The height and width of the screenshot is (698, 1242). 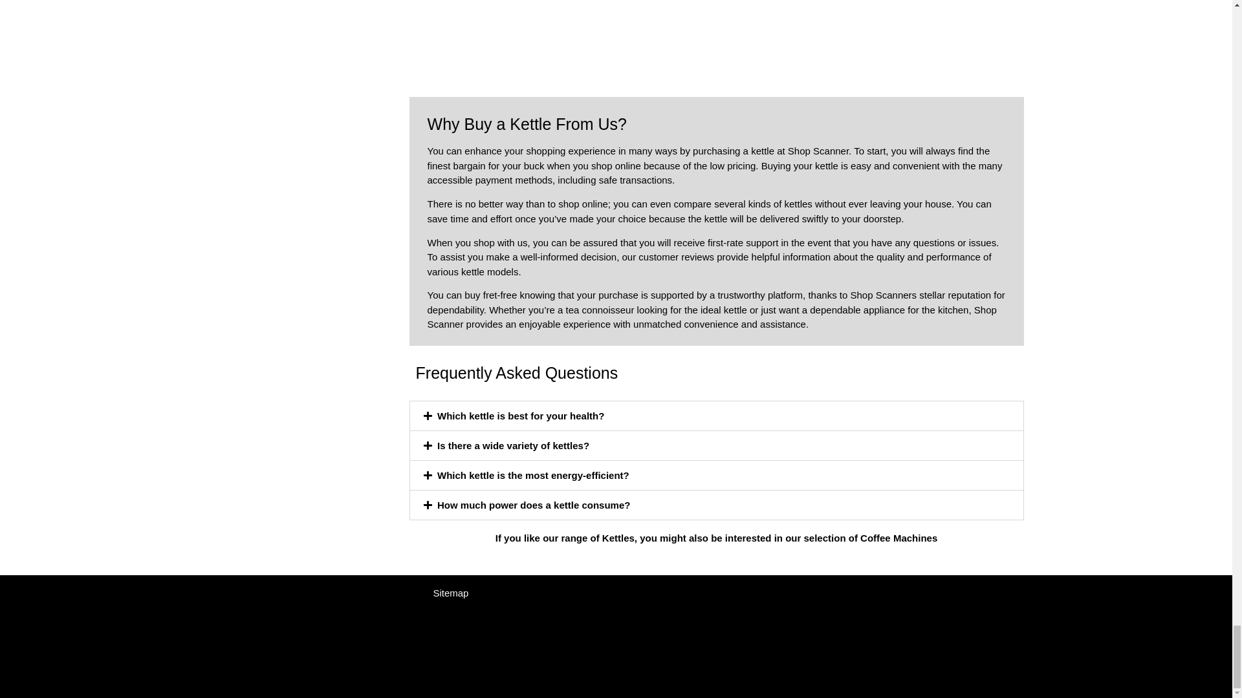 What do you see at coordinates (895, 295) in the screenshot?
I see `Scanners` at bounding box center [895, 295].